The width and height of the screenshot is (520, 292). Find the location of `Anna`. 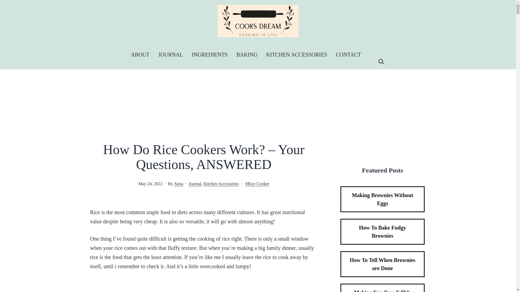

Anna is located at coordinates (178, 183).